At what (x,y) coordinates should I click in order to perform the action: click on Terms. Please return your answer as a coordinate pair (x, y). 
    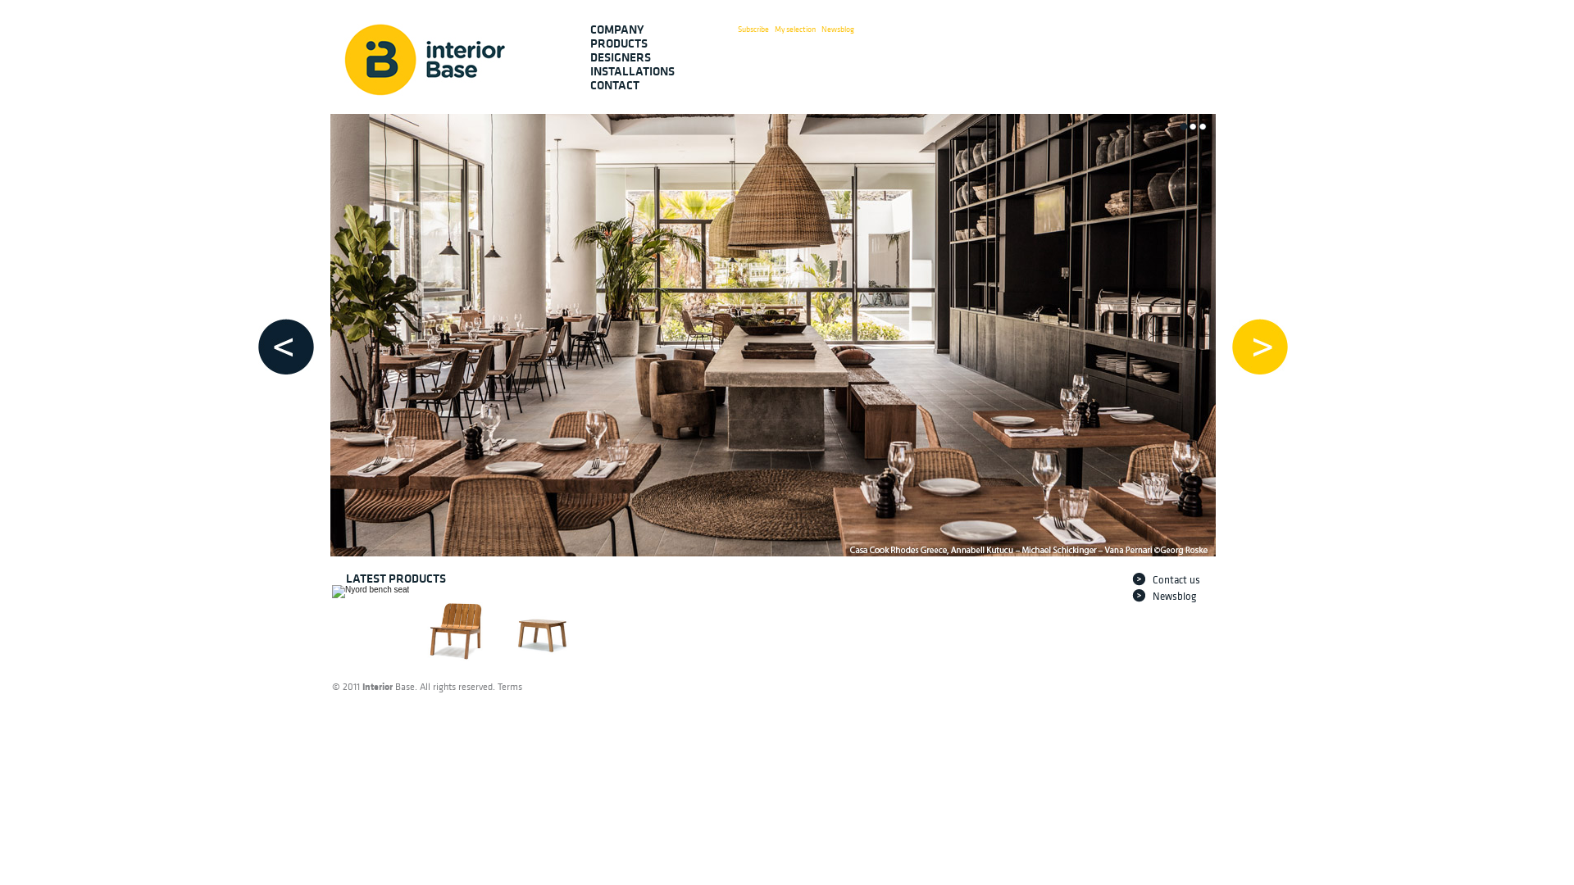
    Looking at the image, I should click on (510, 687).